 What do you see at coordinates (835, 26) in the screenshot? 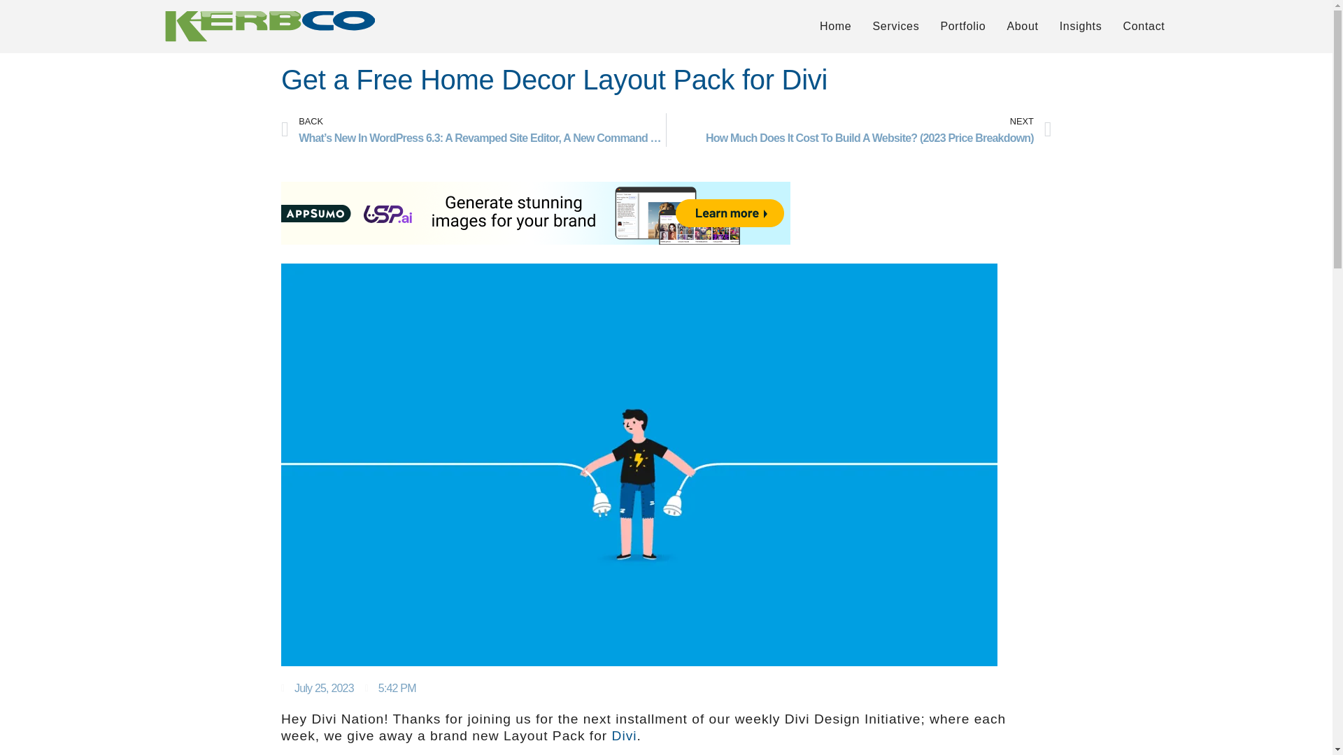
I see `Home` at bounding box center [835, 26].